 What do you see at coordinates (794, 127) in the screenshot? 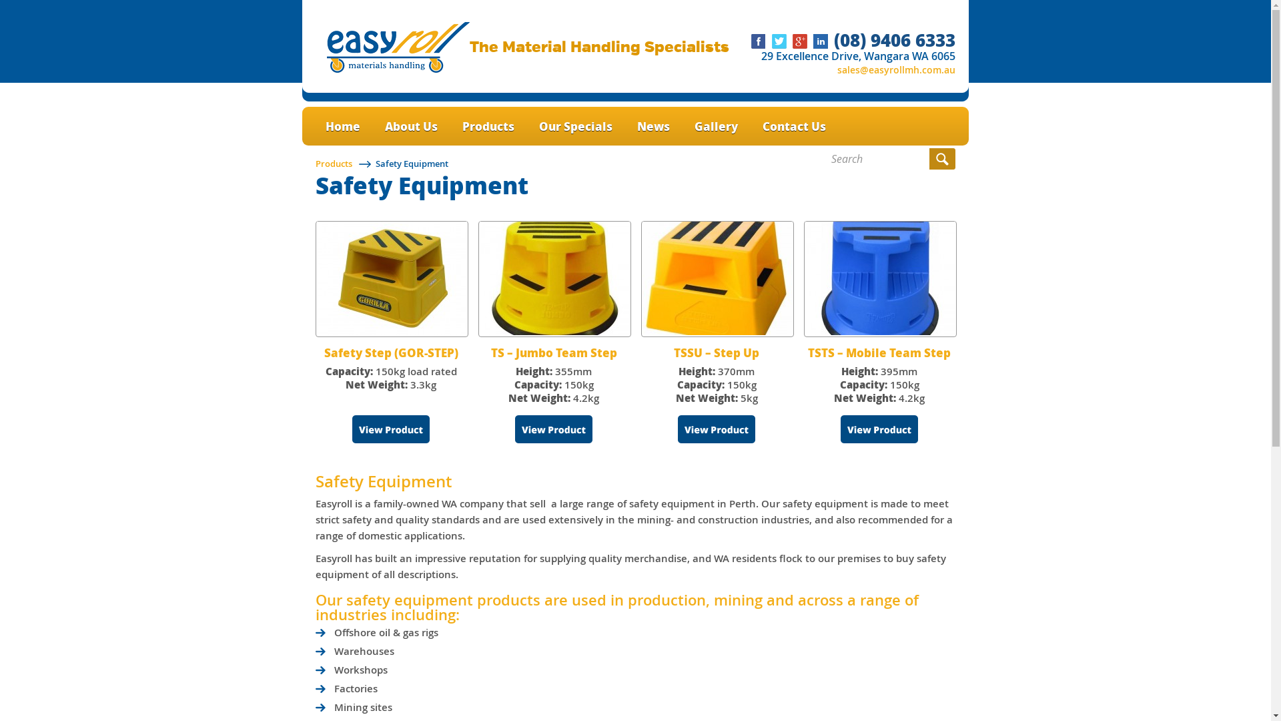
I see `Contact Us` at bounding box center [794, 127].